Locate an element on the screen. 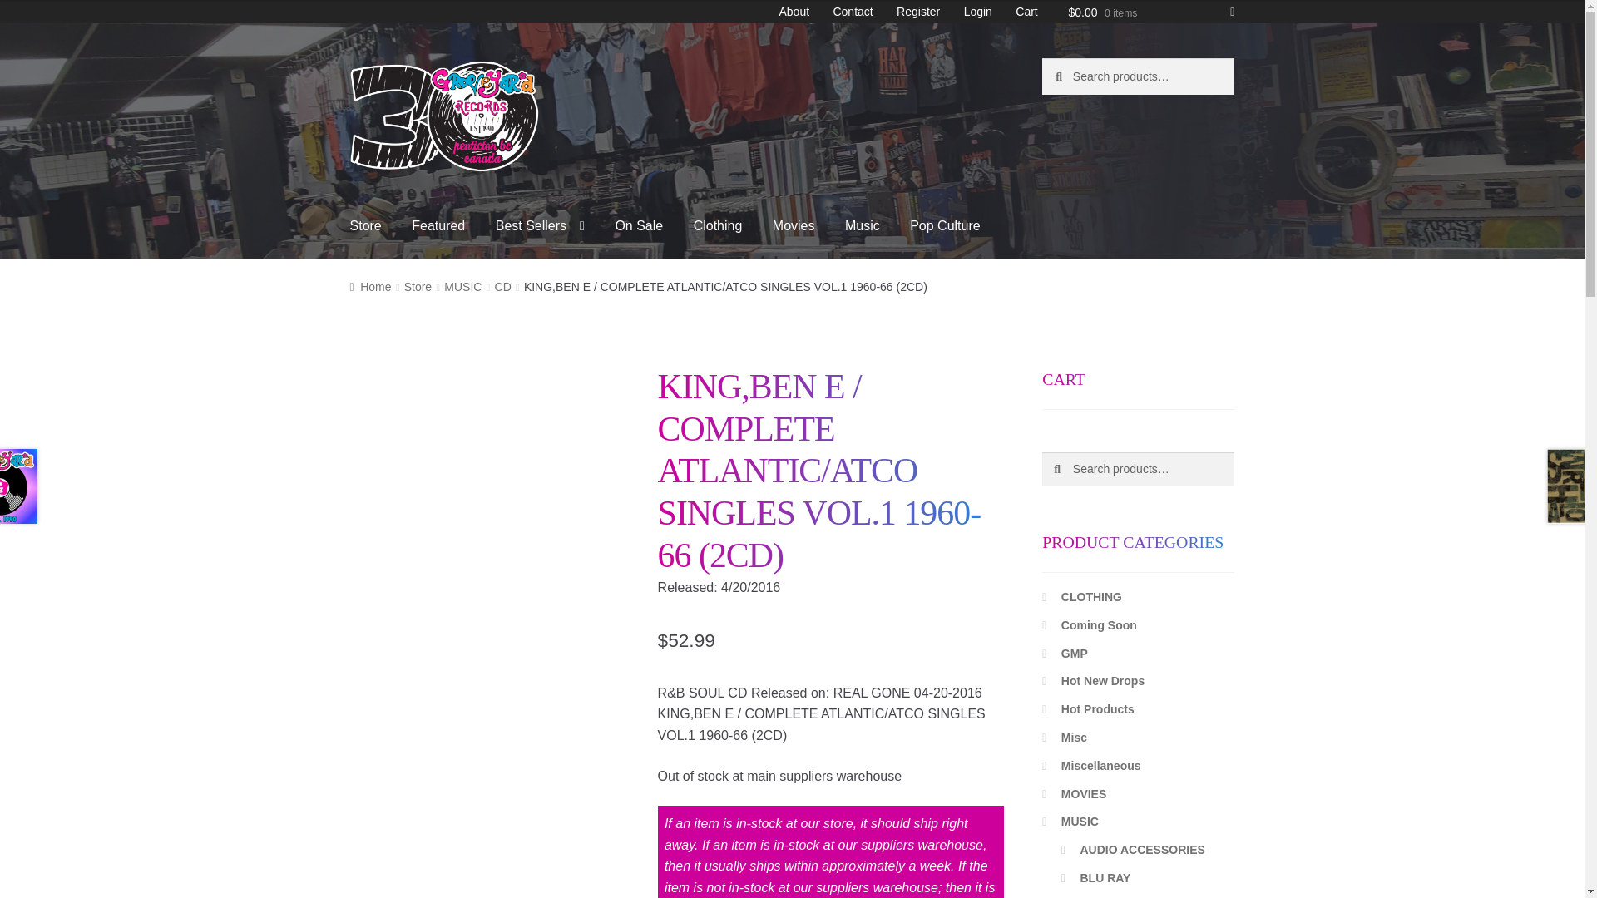 The height and width of the screenshot is (898, 1597). About is located at coordinates (794, 12).